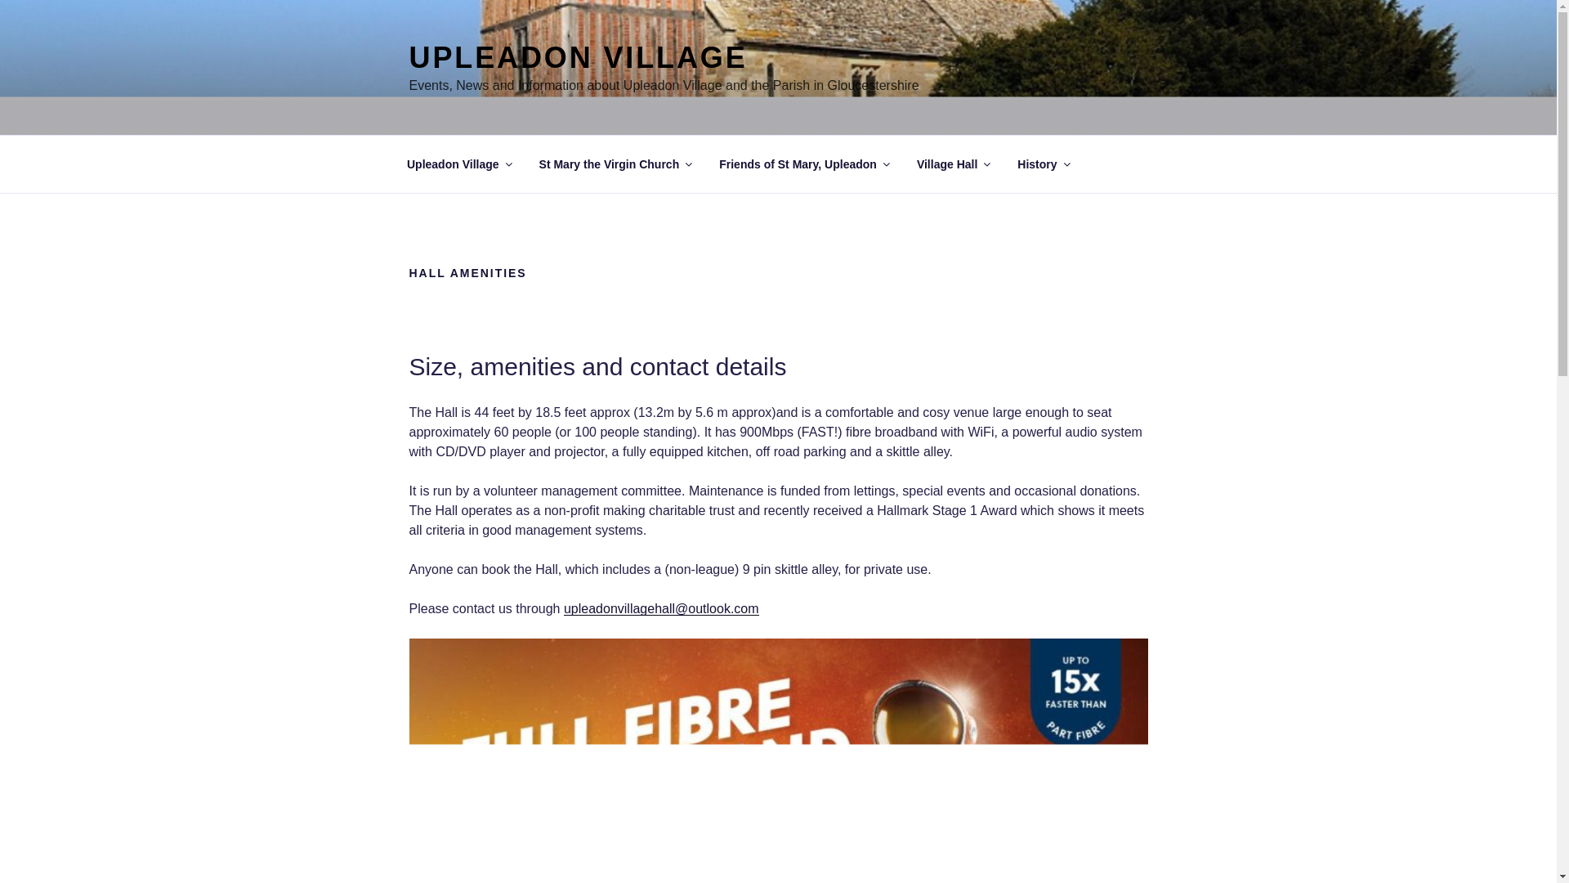 Image resolution: width=1569 pixels, height=883 pixels. What do you see at coordinates (952, 164) in the screenshot?
I see `Village Hall` at bounding box center [952, 164].